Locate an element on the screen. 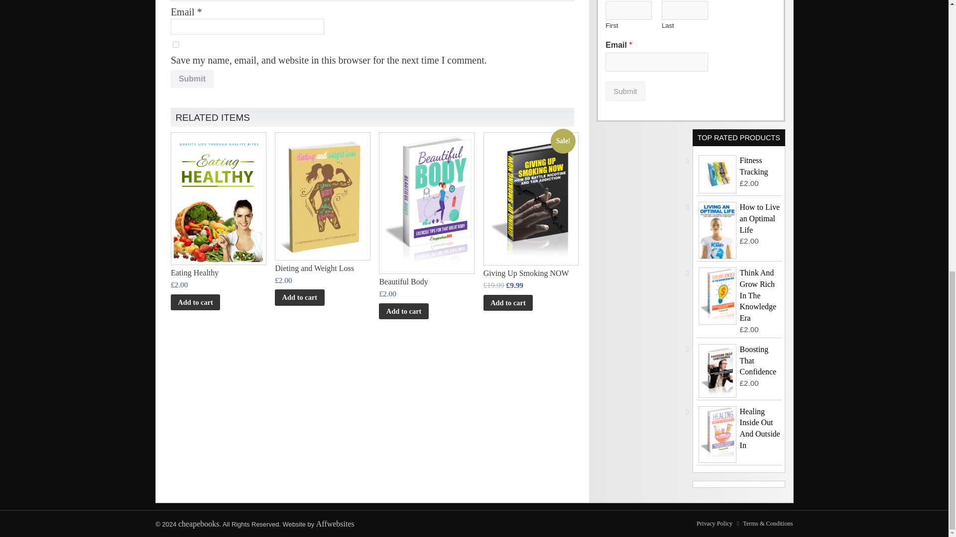 The width and height of the screenshot is (956, 537). Add to cart is located at coordinates (195, 302).